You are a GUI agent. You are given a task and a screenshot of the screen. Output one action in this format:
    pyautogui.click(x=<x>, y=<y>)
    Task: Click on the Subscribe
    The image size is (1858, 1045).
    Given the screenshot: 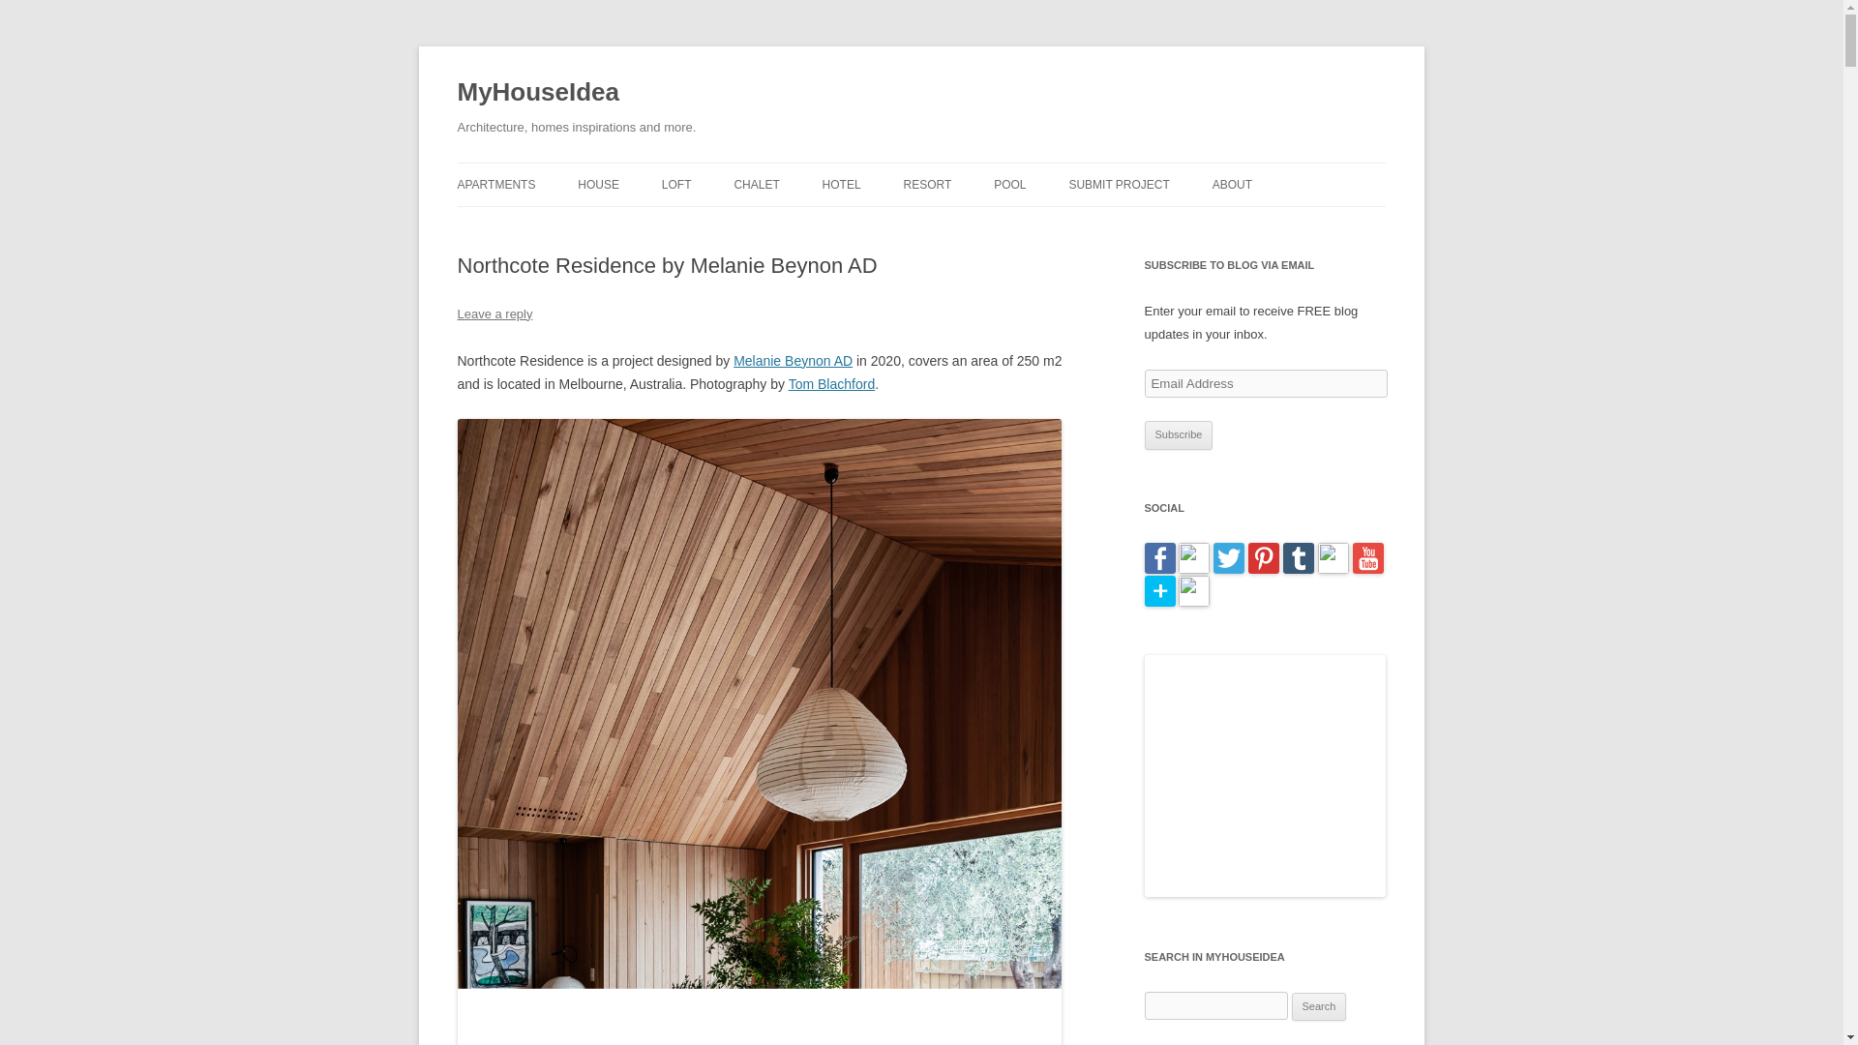 What is the action you would take?
    pyautogui.click(x=1179, y=435)
    